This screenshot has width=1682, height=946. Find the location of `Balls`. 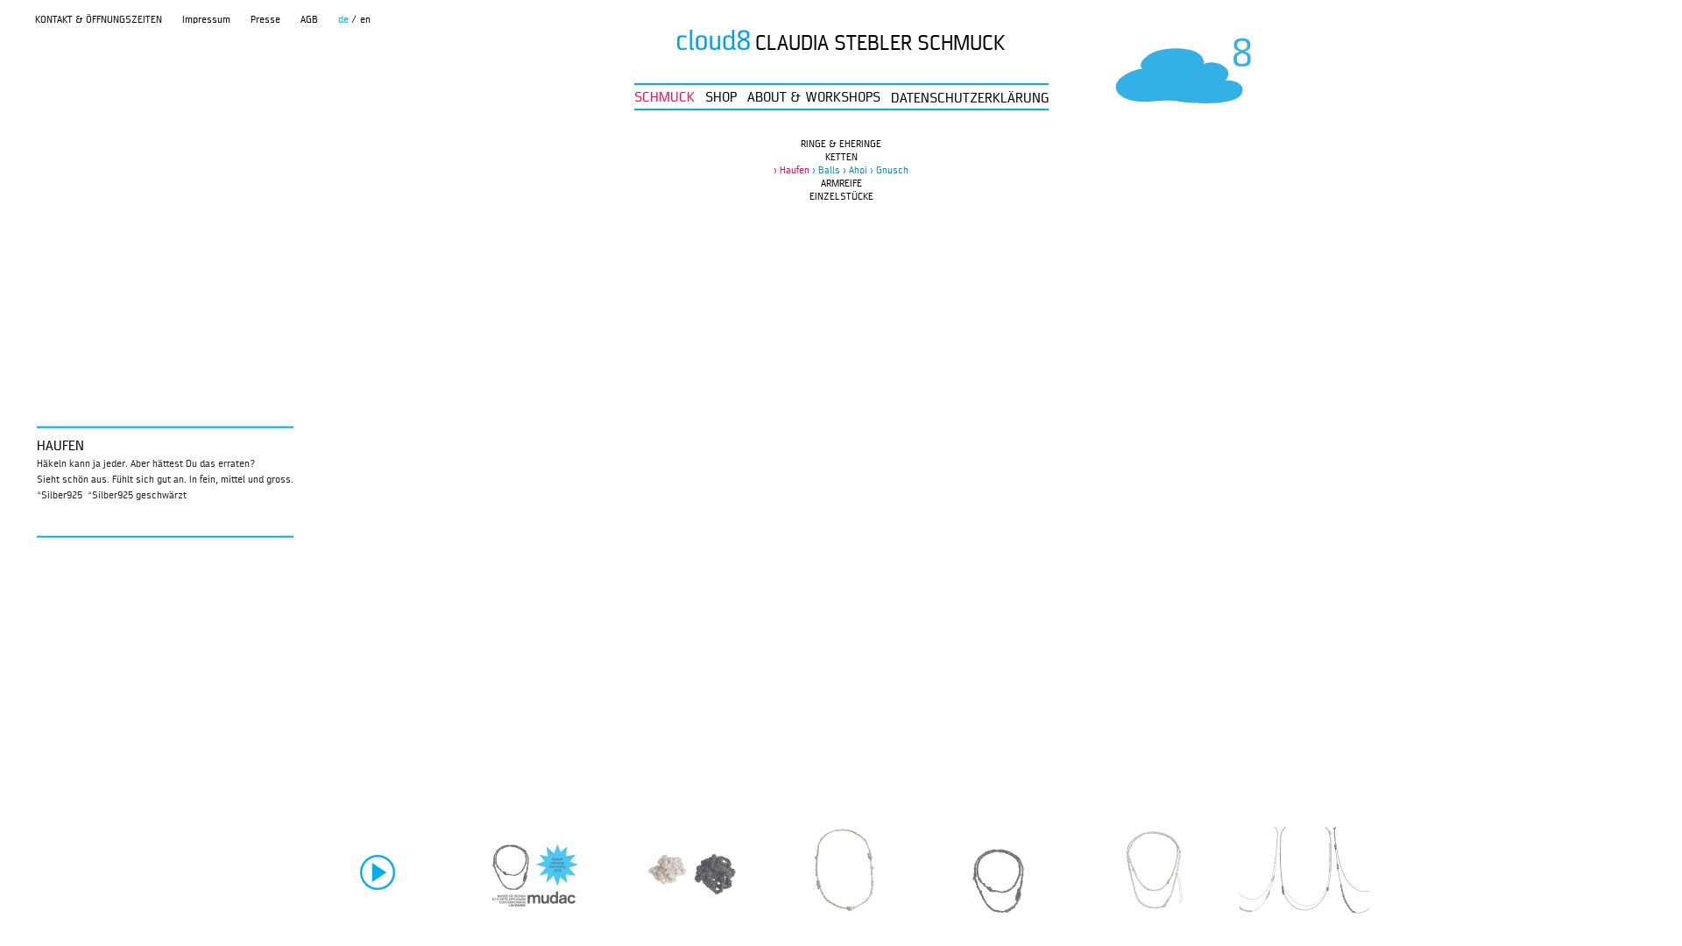

Balls is located at coordinates (826, 171).